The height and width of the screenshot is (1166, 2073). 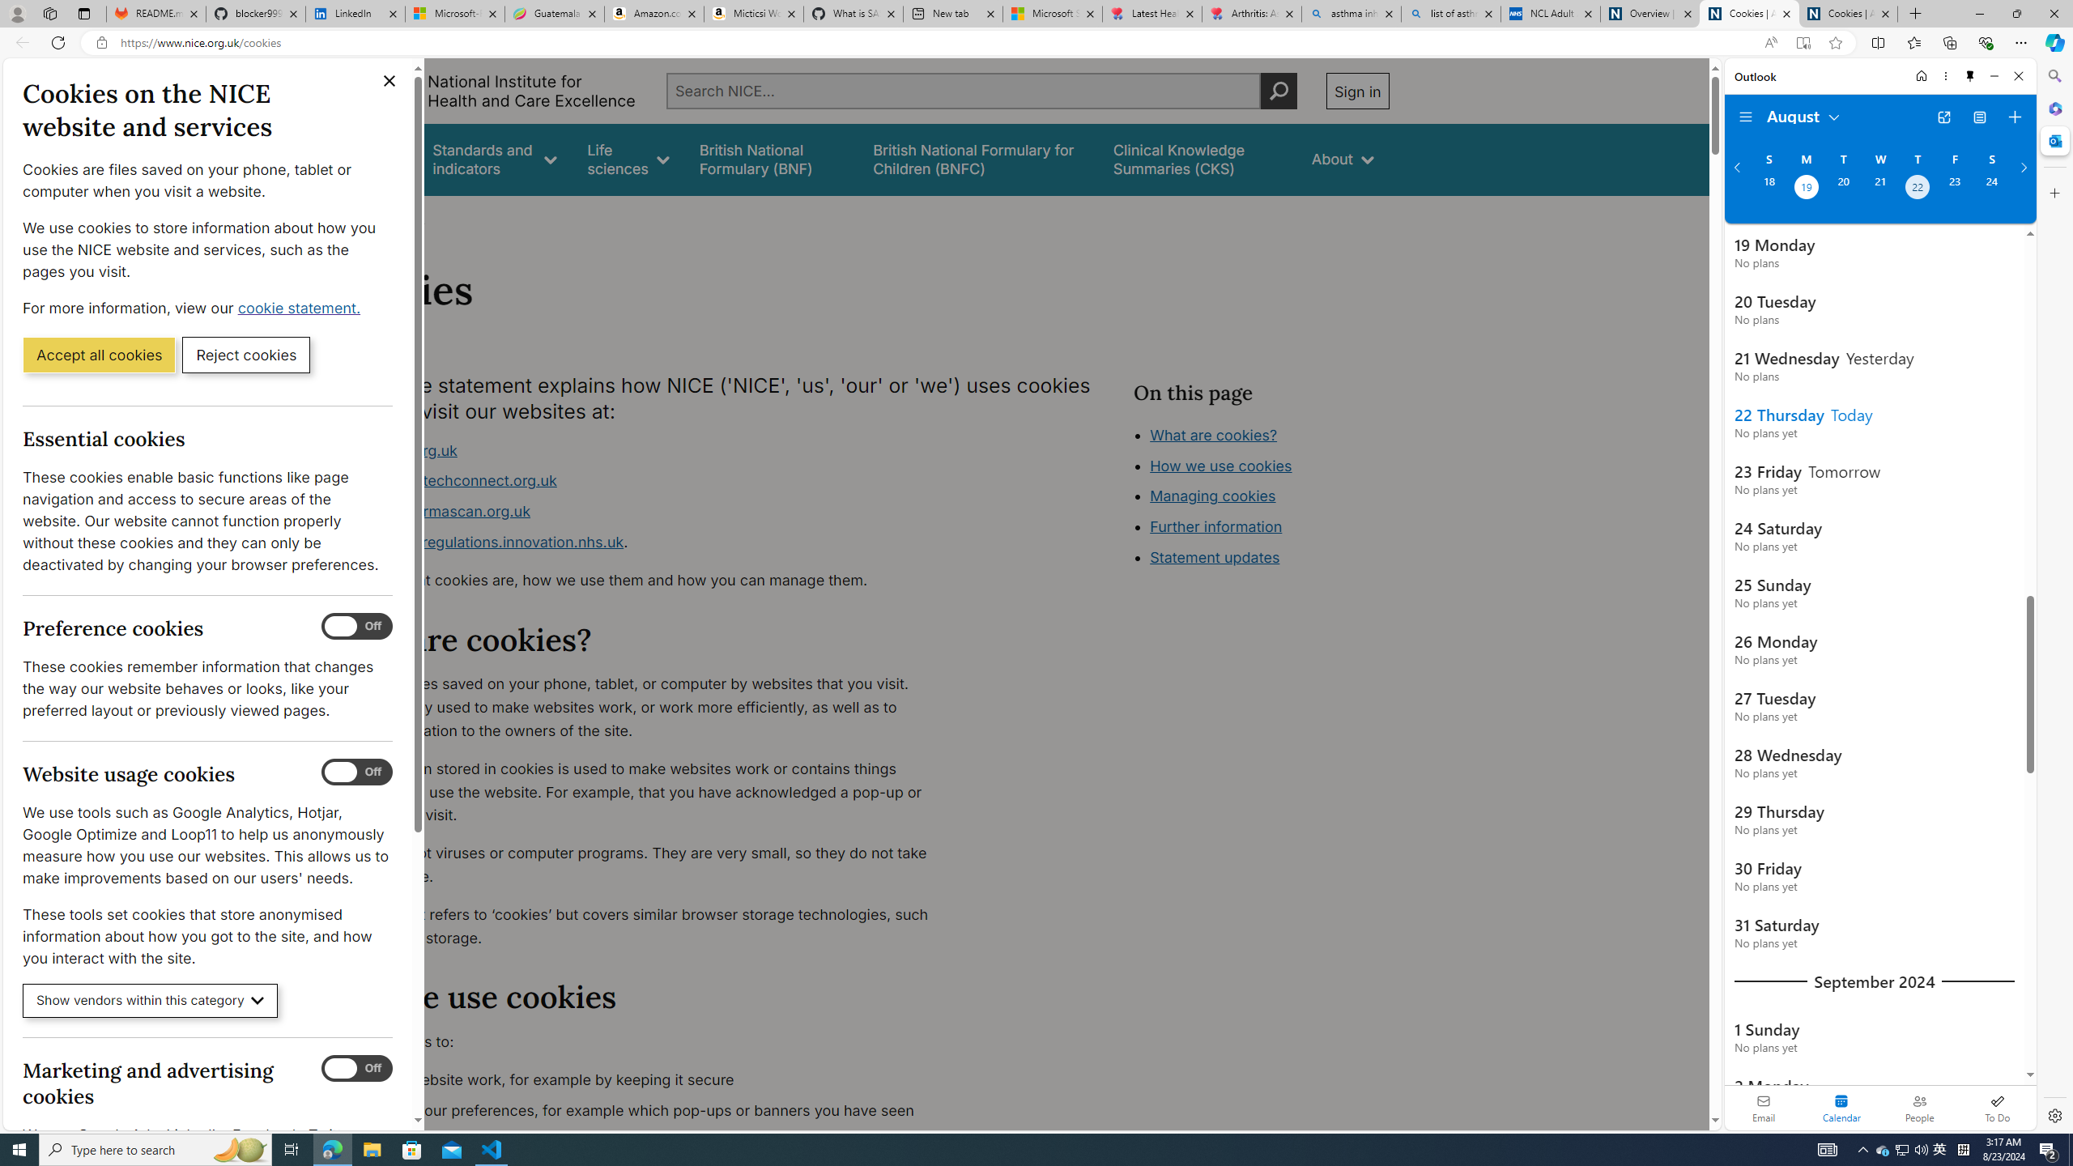 I want to click on www.digitalregulations.innovation.nhs.uk., so click(x=645, y=543).